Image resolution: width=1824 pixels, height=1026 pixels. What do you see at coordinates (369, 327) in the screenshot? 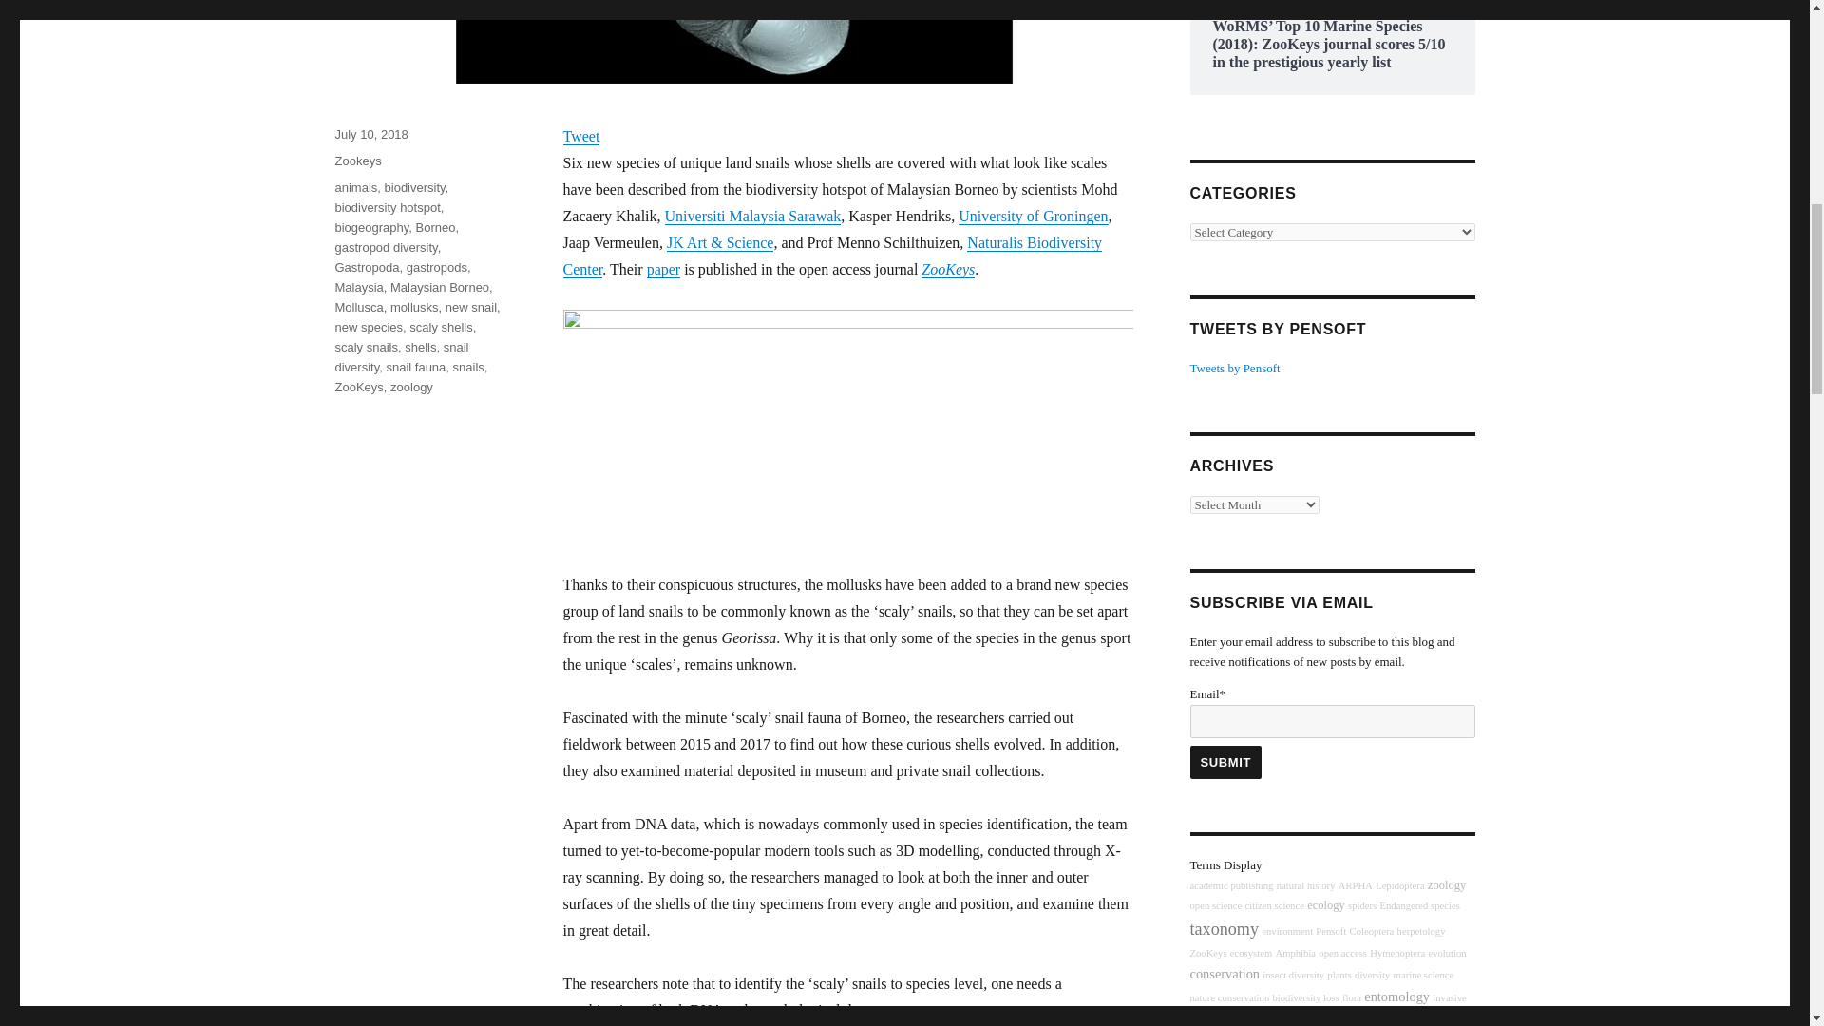
I see `new species` at bounding box center [369, 327].